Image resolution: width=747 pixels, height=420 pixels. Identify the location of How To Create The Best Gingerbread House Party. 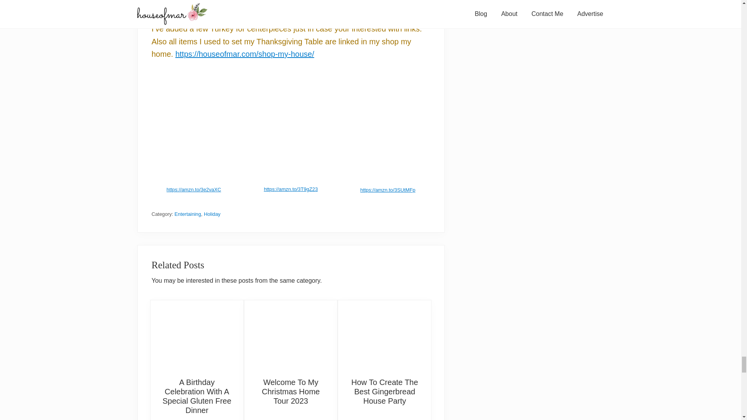
(384, 392).